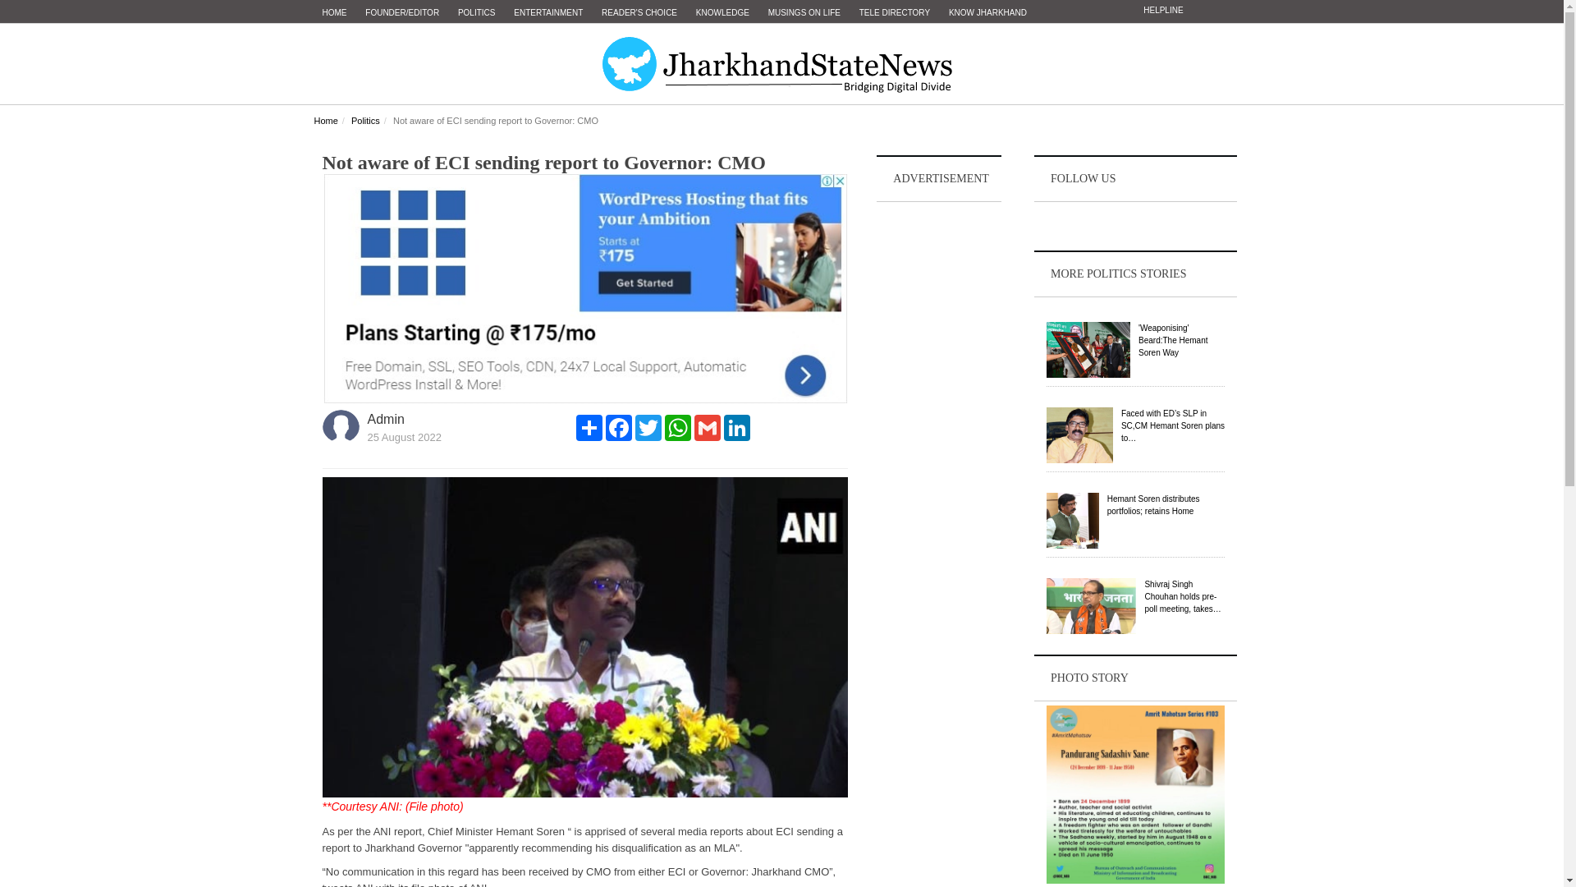  Describe the element at coordinates (476, 13) in the screenshot. I see `POLITICS` at that location.